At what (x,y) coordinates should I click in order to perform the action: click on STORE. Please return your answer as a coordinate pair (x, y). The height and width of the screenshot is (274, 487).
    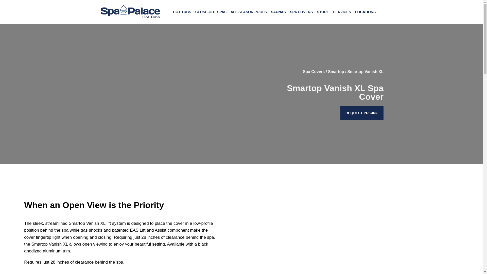
    Looking at the image, I should click on (323, 12).